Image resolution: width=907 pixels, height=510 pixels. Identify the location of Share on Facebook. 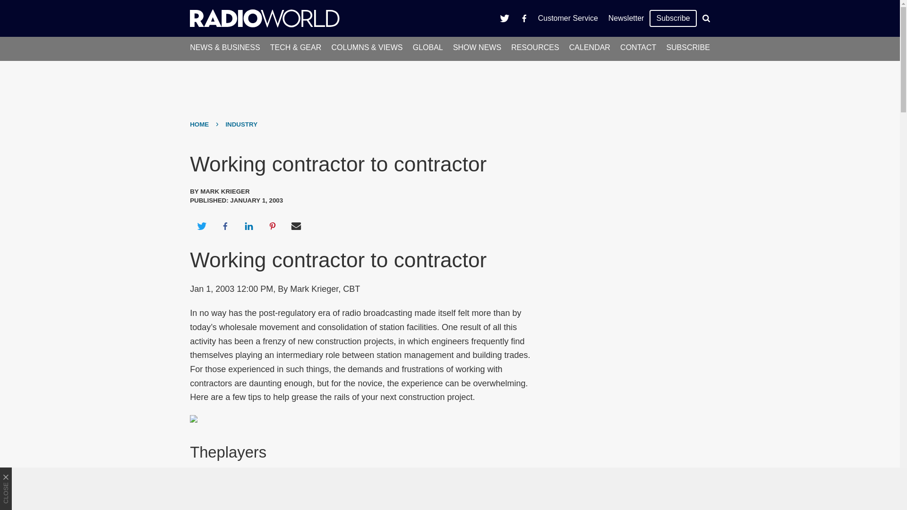
(225, 226).